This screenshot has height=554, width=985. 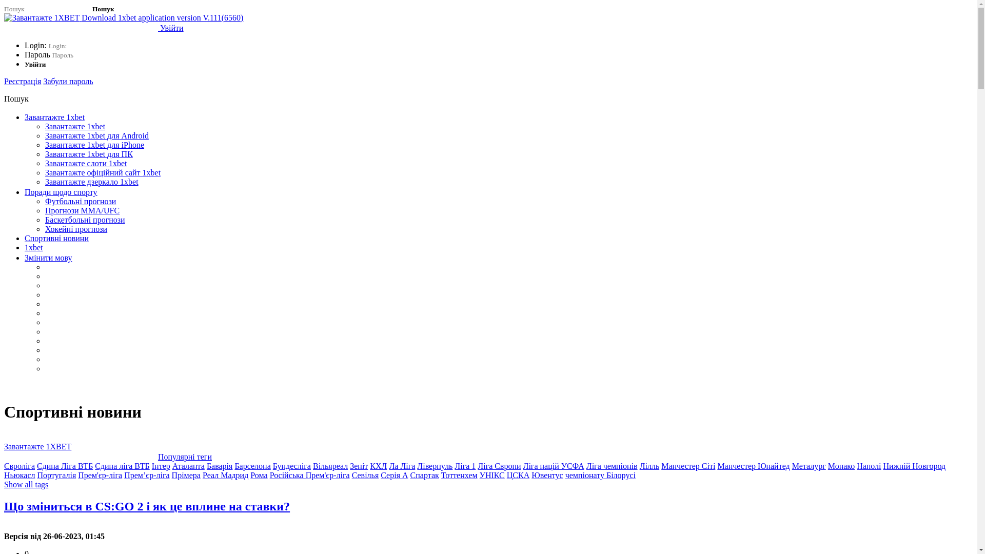 I want to click on Download 1xbet application version V.111(6560), so click(x=124, y=17).